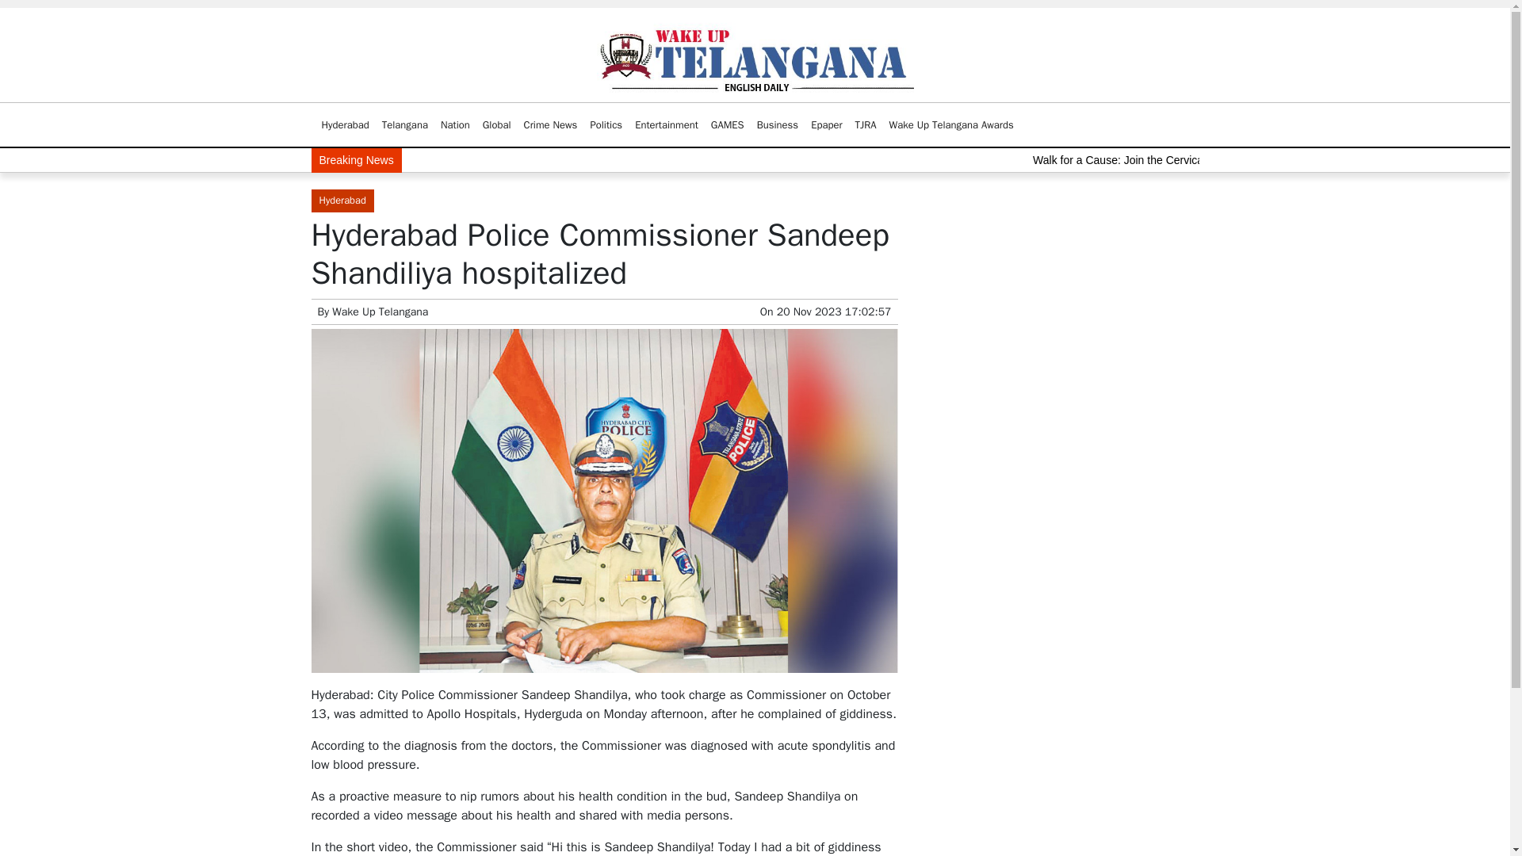  I want to click on Telangana, so click(404, 125).